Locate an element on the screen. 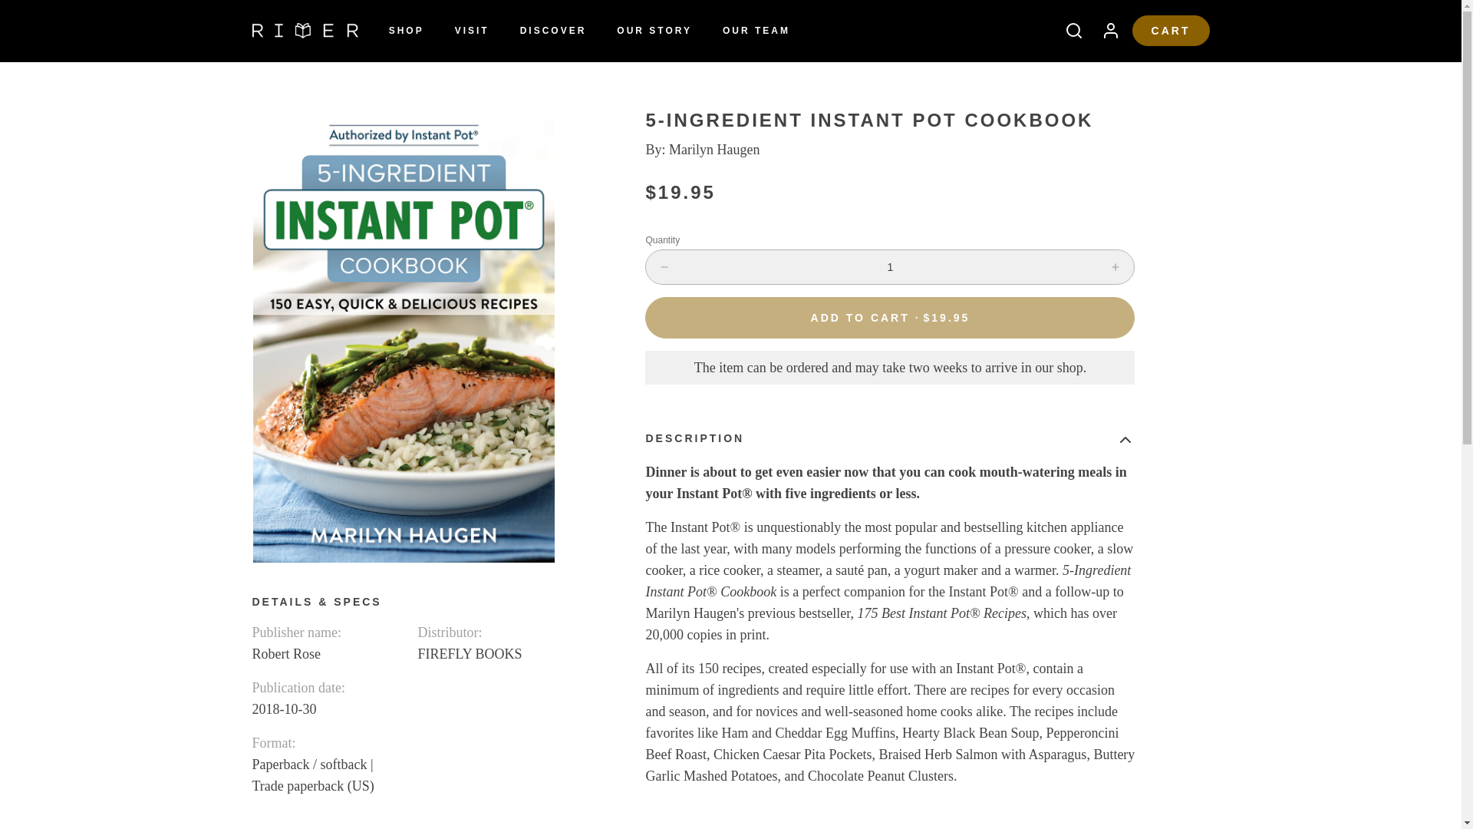 This screenshot has height=829, width=1473. VISIT is located at coordinates (473, 31).